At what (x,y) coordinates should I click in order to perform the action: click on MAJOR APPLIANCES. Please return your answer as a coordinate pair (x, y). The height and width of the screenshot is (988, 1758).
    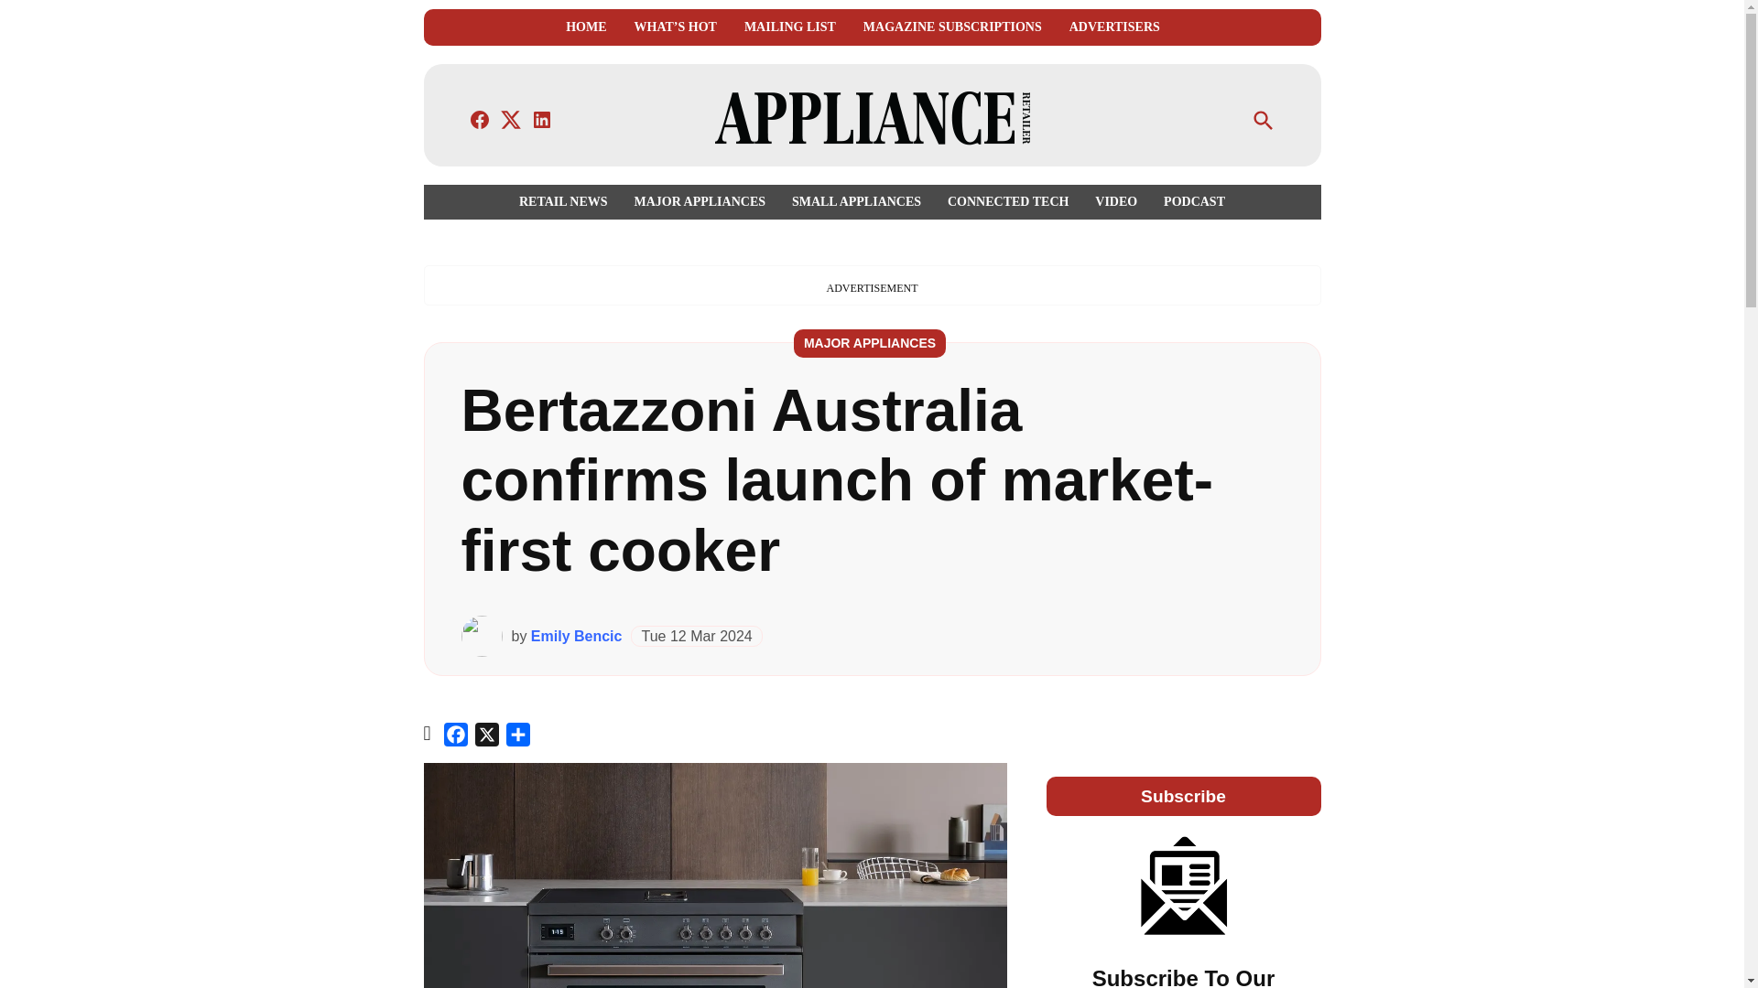
    Looking at the image, I should click on (870, 342).